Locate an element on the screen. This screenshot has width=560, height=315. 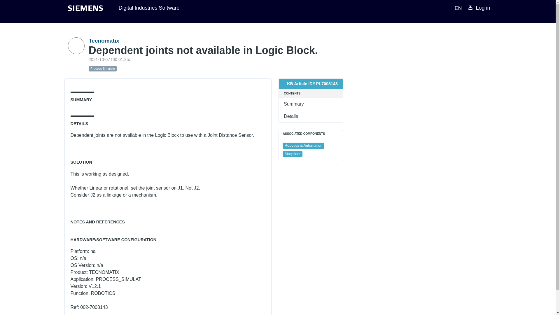
Summary is located at coordinates (311, 104).